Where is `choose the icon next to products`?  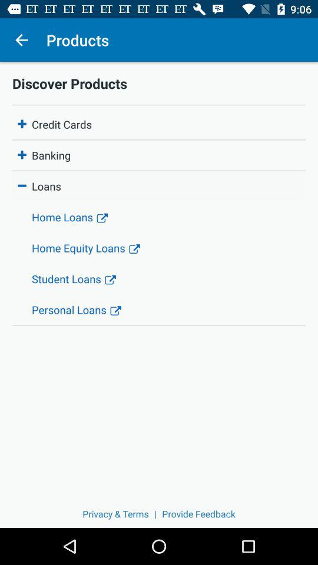 choose the icon next to products is located at coordinates (21, 40).